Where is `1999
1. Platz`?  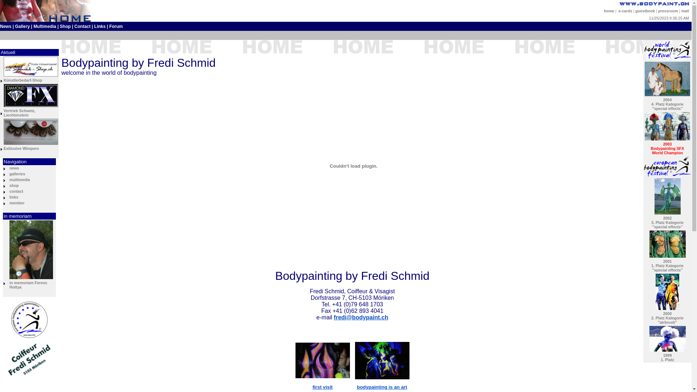 1999
1. Platz is located at coordinates (667, 358).